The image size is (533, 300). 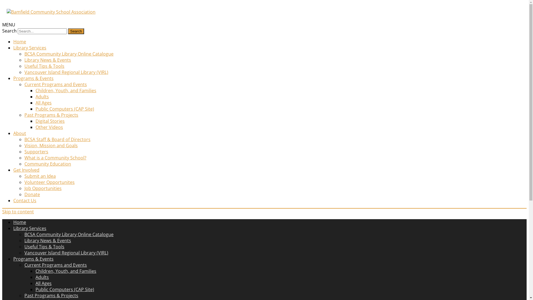 I want to click on Public Computers (CAP Site), so click(x=65, y=109).